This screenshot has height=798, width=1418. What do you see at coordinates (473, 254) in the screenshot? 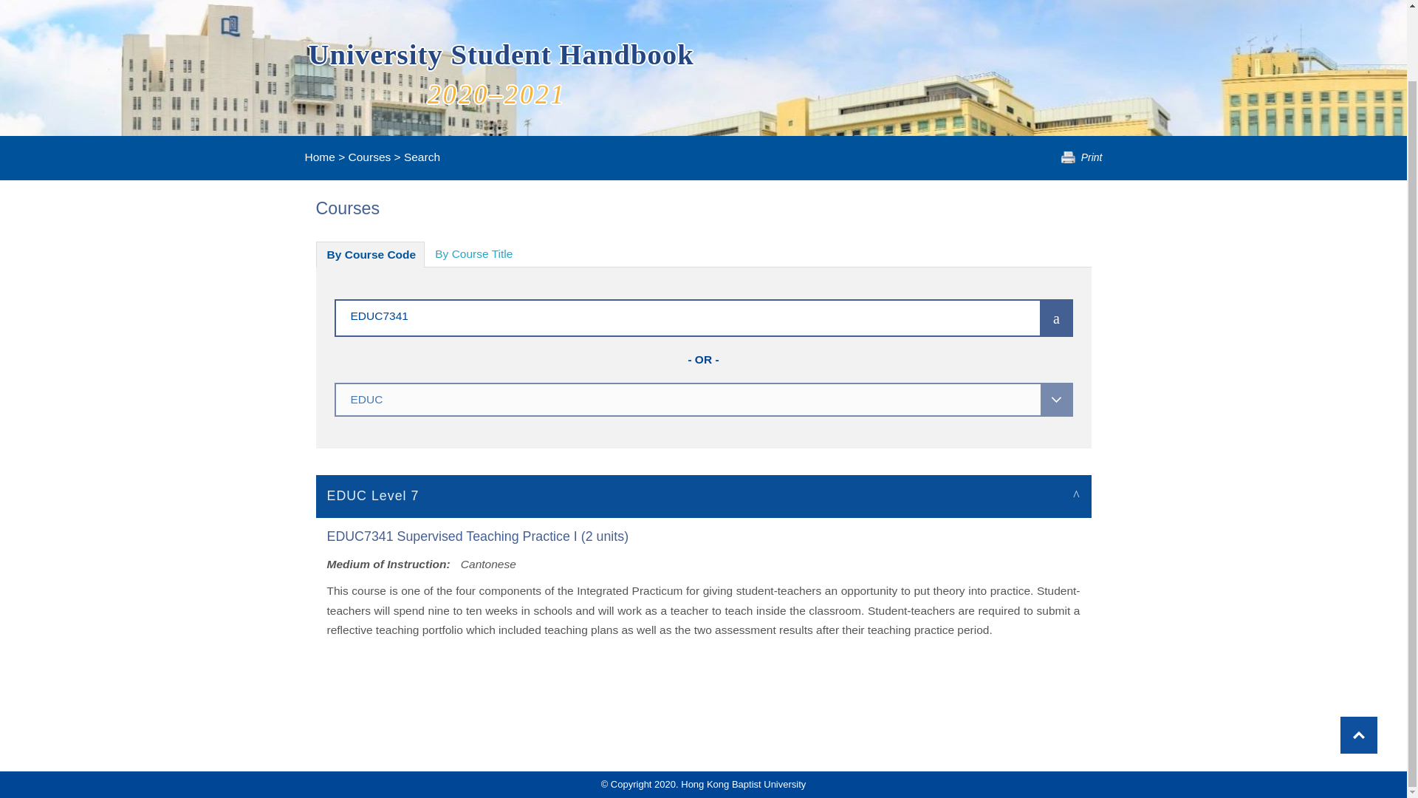
I see `By Course Title` at bounding box center [473, 254].